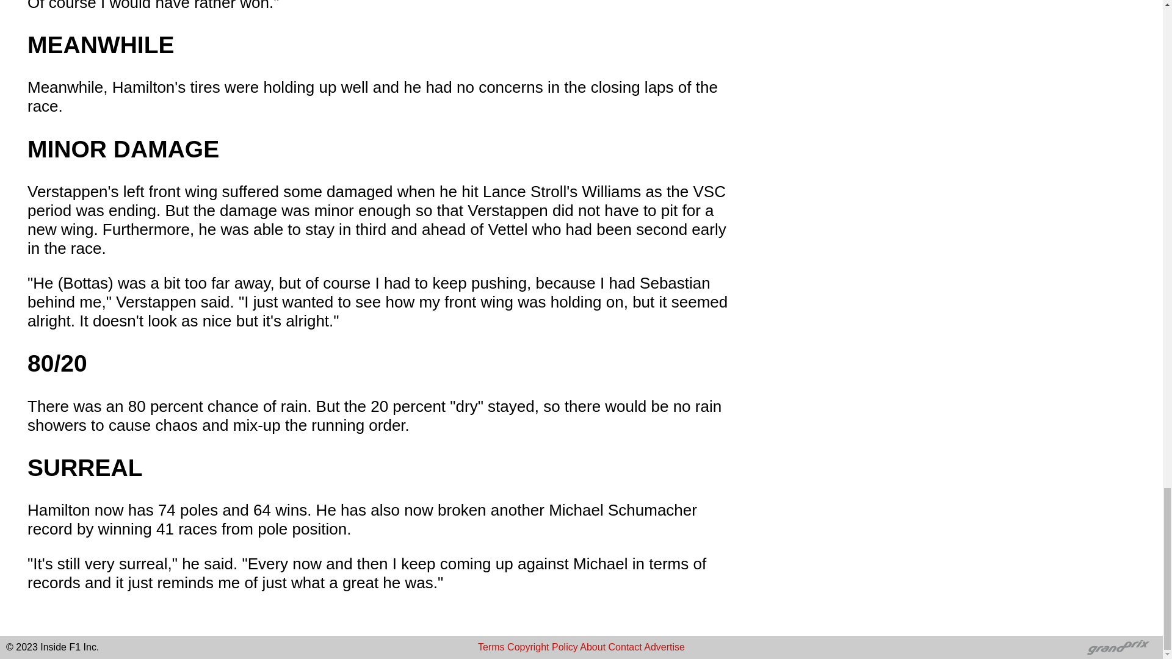  I want to click on Contact, so click(625, 647).